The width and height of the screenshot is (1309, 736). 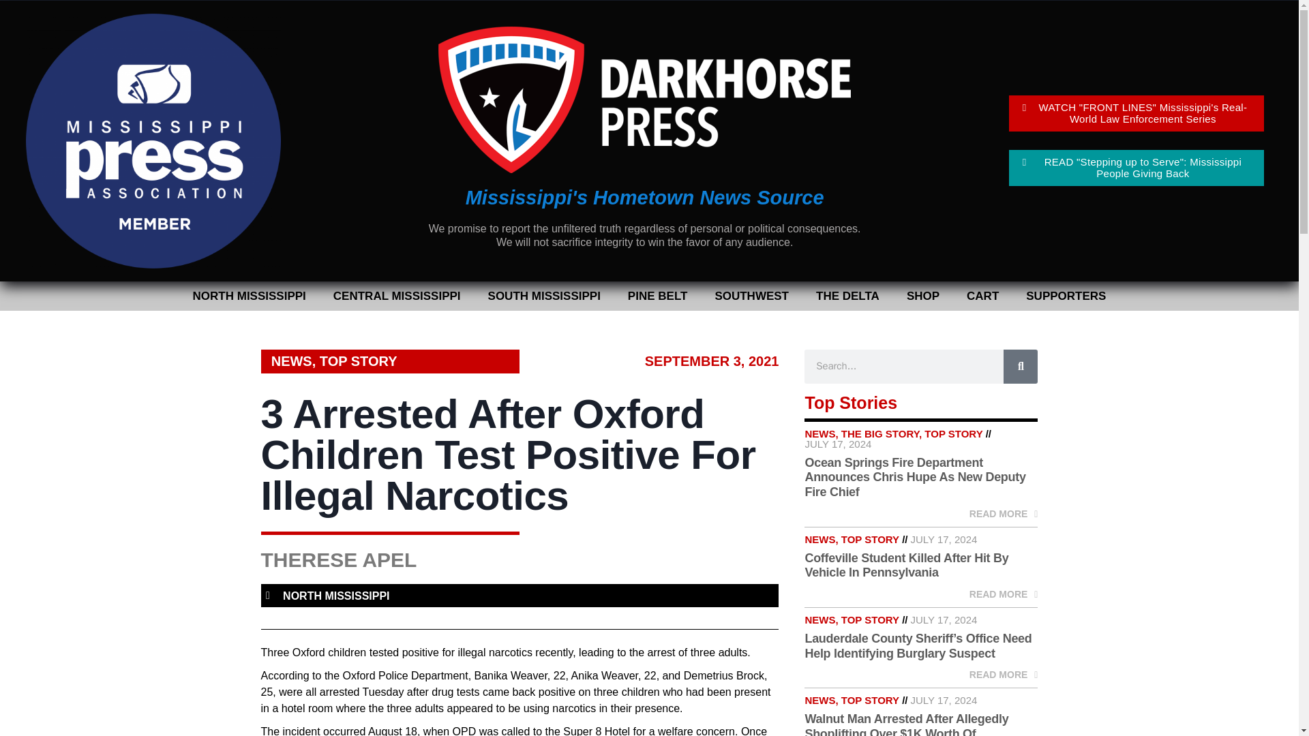 I want to click on SUPPORTERS, so click(x=1065, y=296).